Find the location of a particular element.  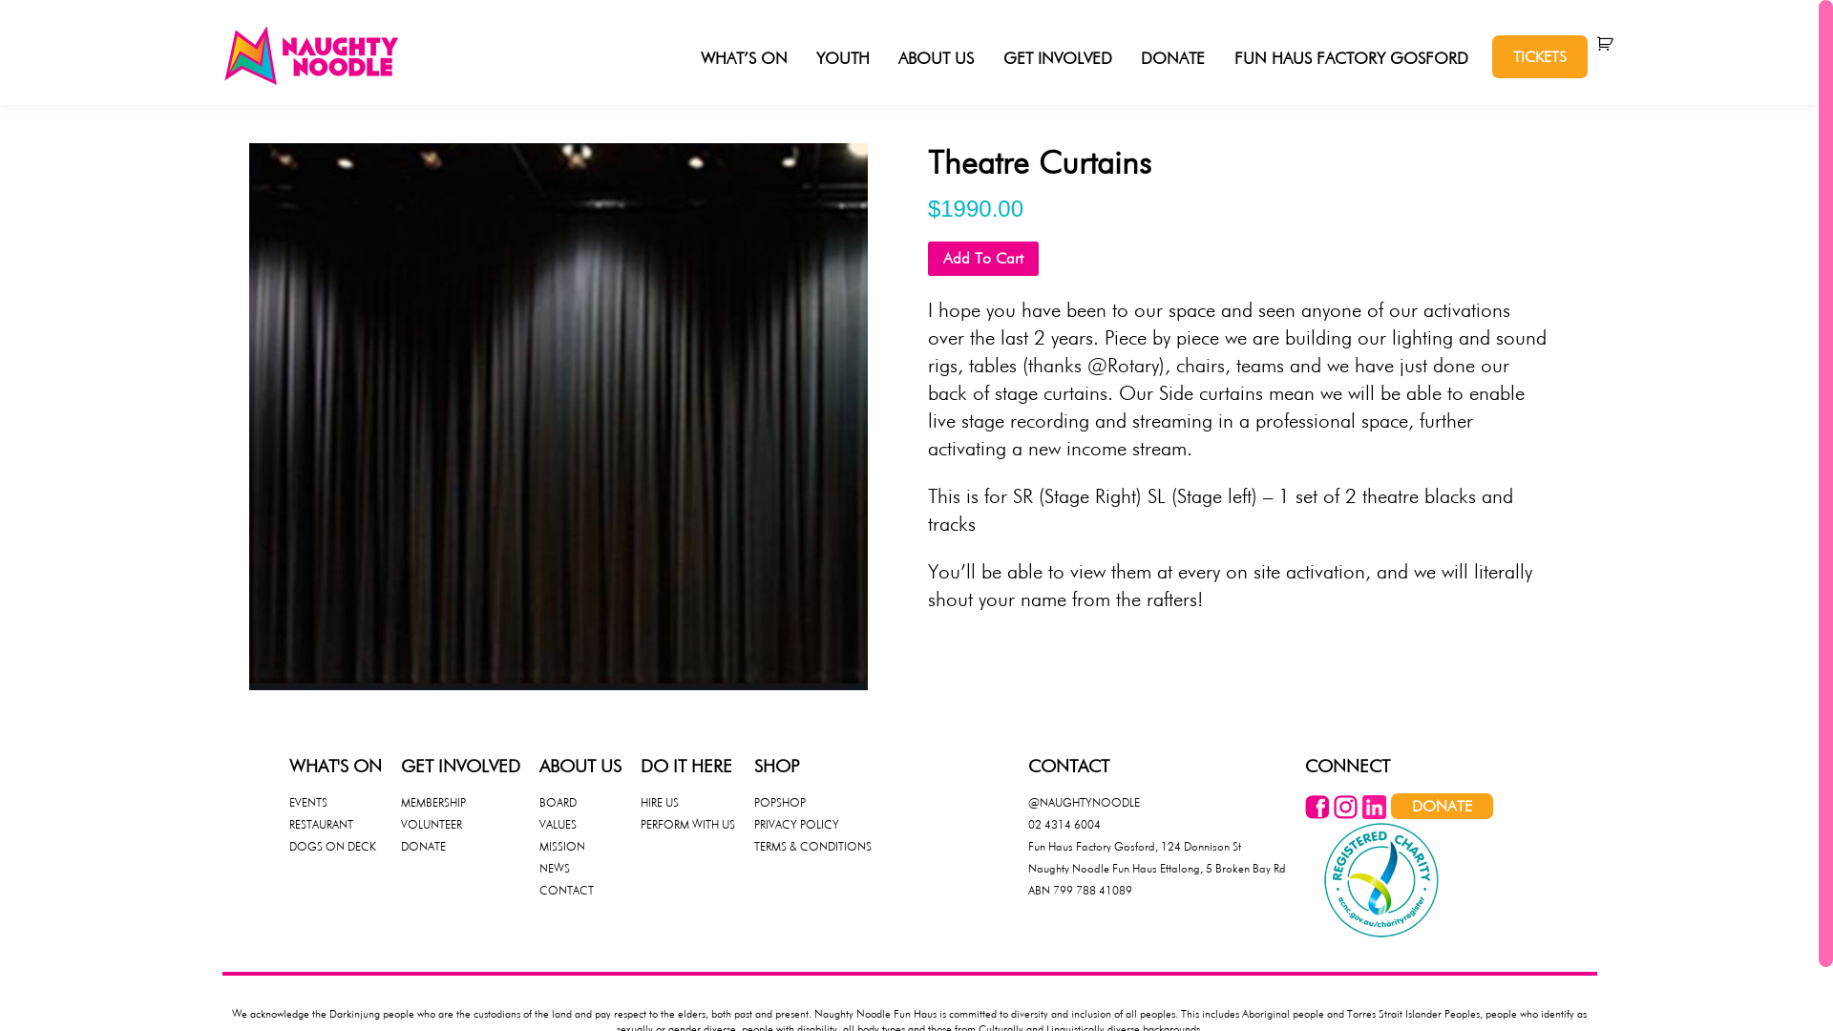

DONATE is located at coordinates (424, 846).